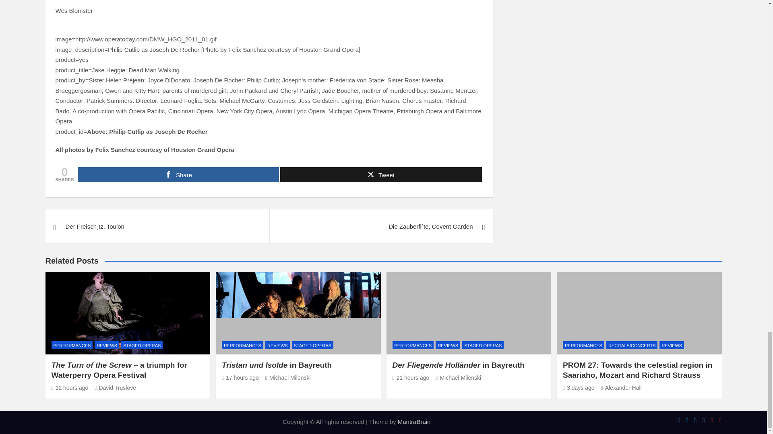  What do you see at coordinates (178, 174) in the screenshot?
I see `Share` at bounding box center [178, 174].